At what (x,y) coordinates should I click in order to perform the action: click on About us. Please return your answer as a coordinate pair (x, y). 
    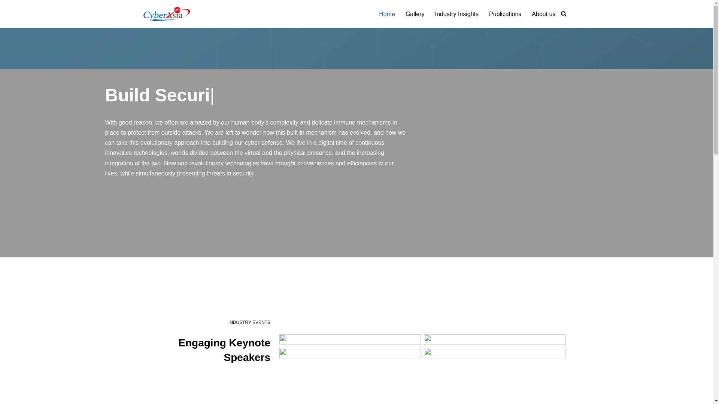
    Looking at the image, I should click on (543, 13).